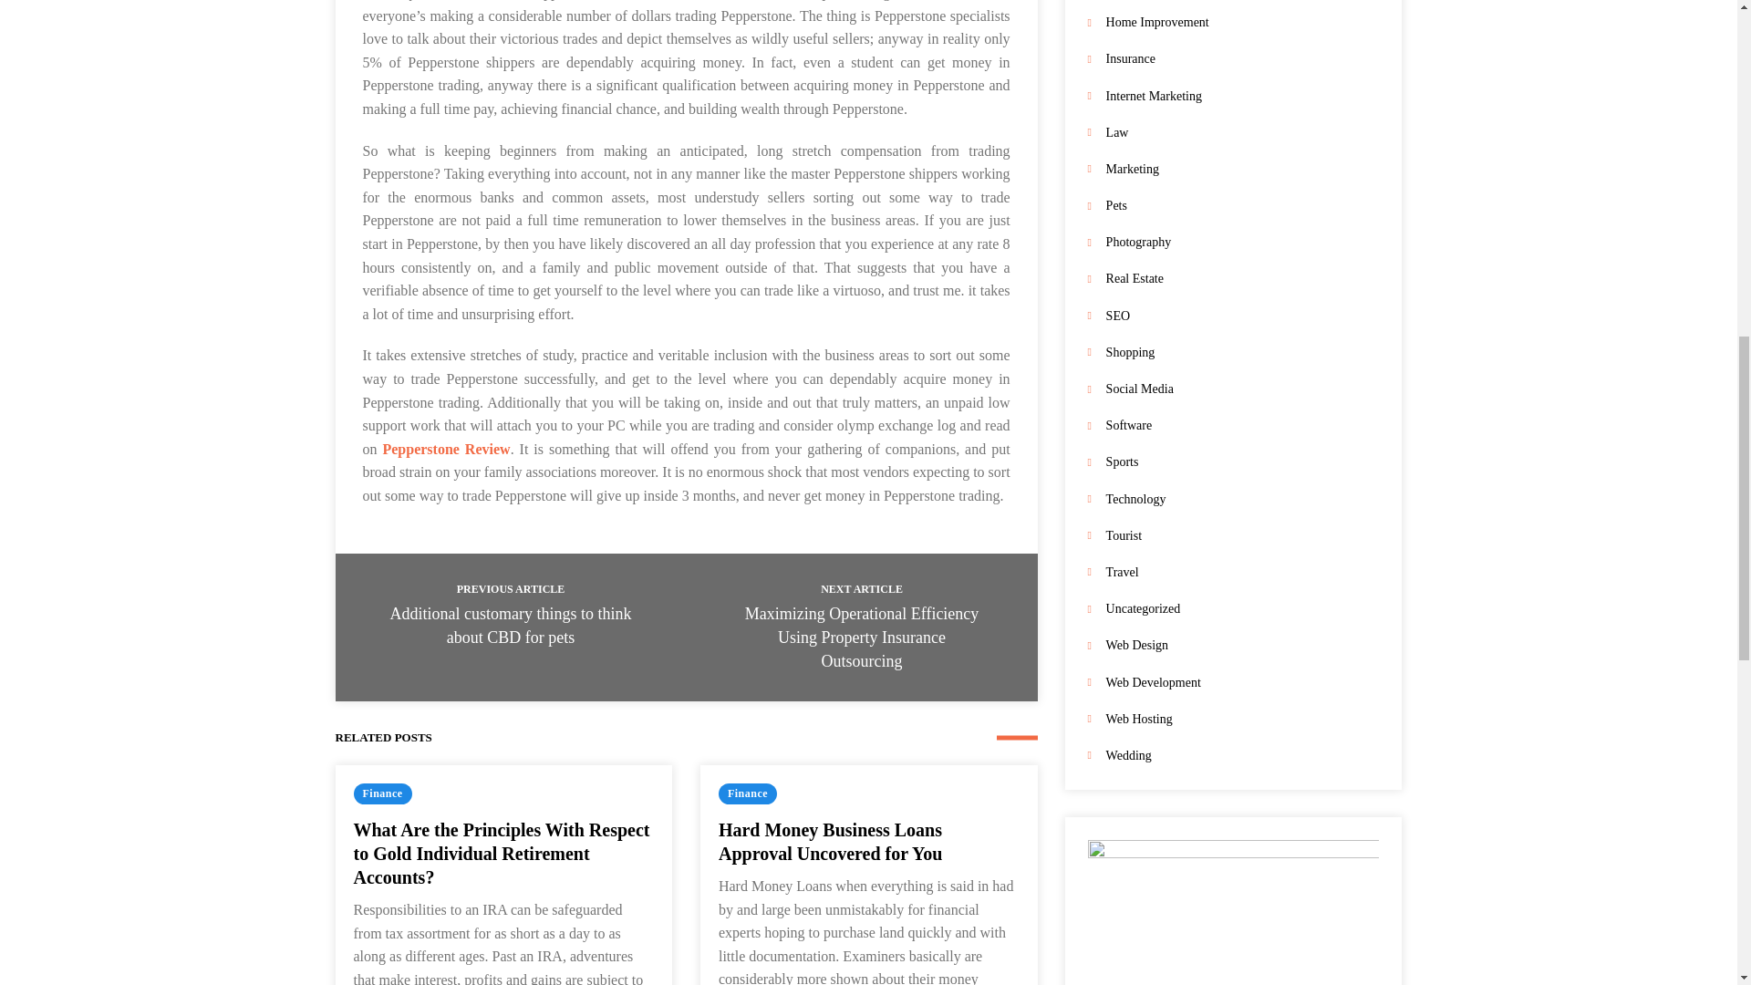  I want to click on Additional customary things to think about CBD for pets, so click(511, 626).